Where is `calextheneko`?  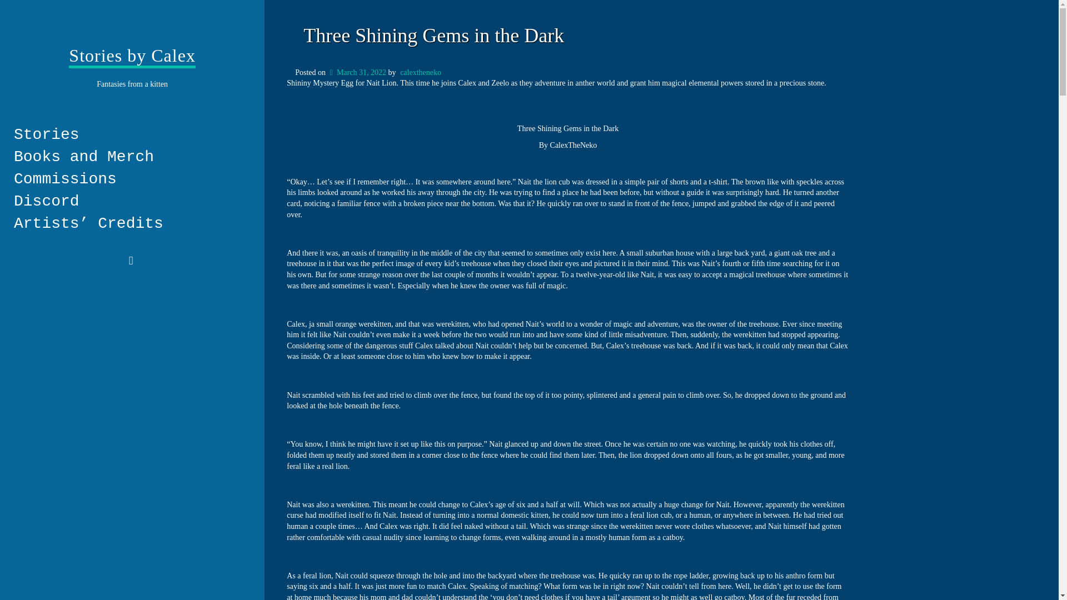 calextheneko is located at coordinates (421, 72).